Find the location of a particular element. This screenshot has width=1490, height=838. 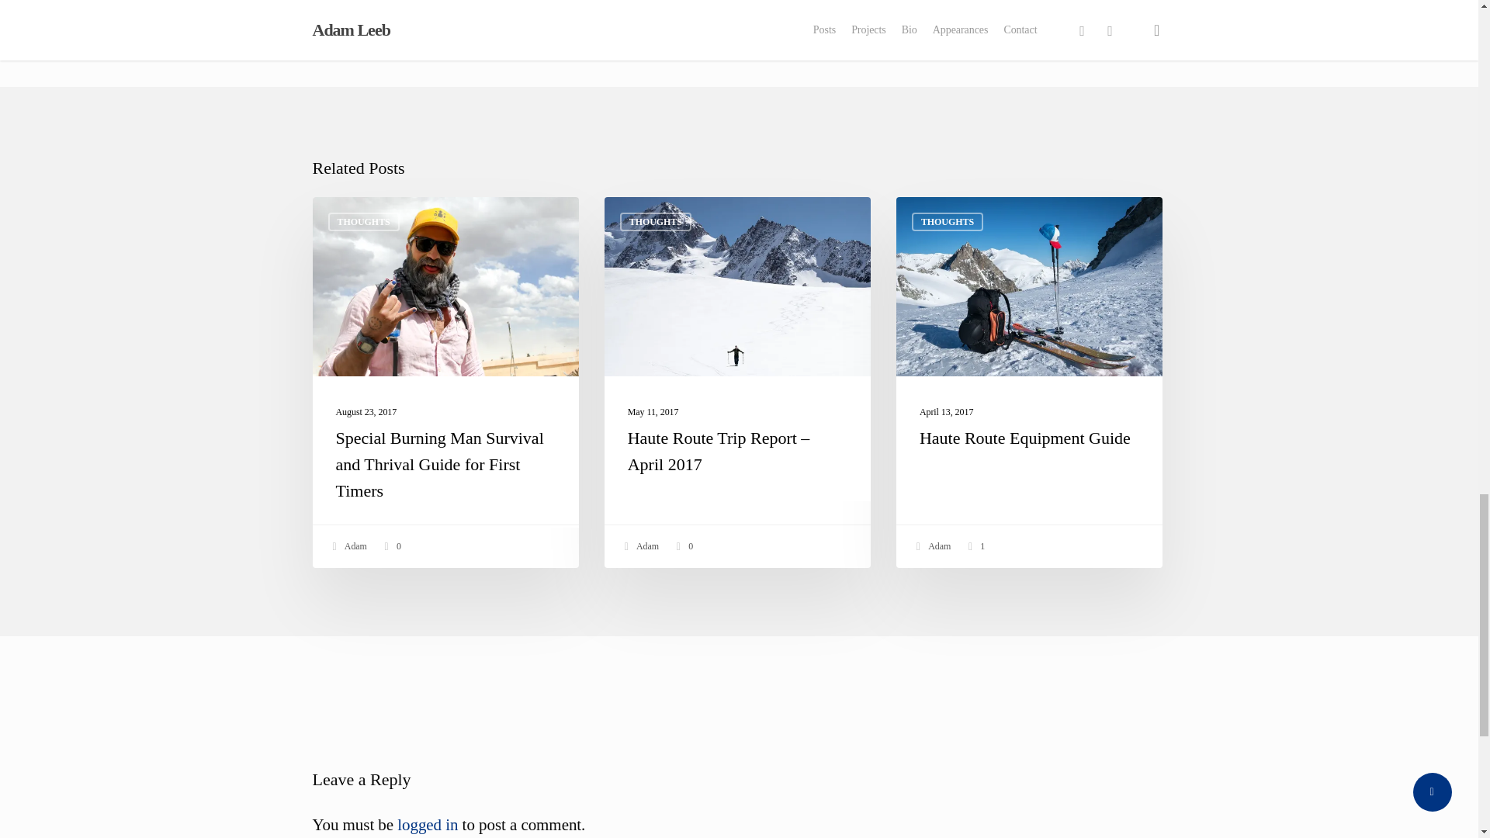

THOUGHTS is located at coordinates (655, 222).